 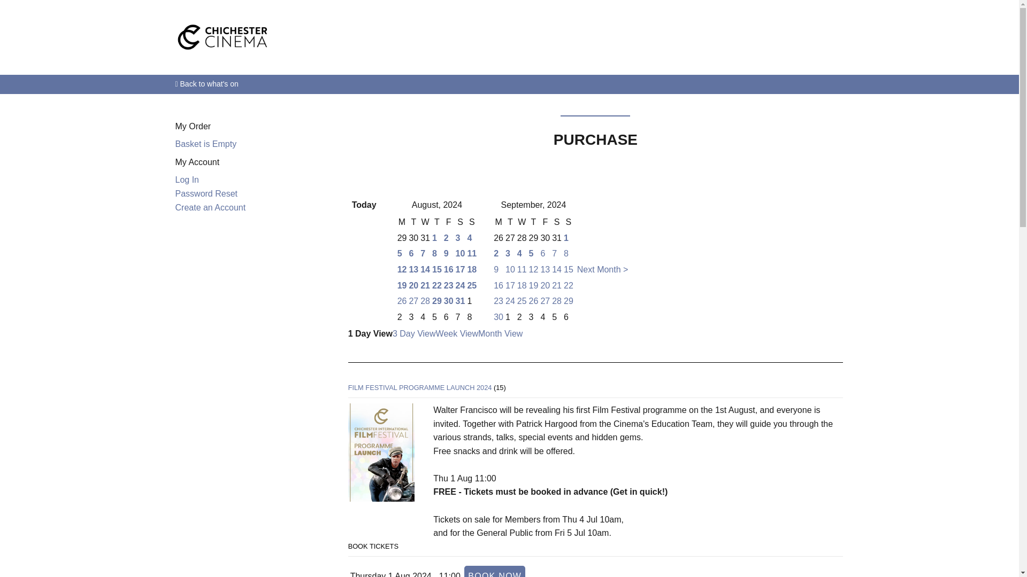 I want to click on Log In, so click(x=187, y=180).